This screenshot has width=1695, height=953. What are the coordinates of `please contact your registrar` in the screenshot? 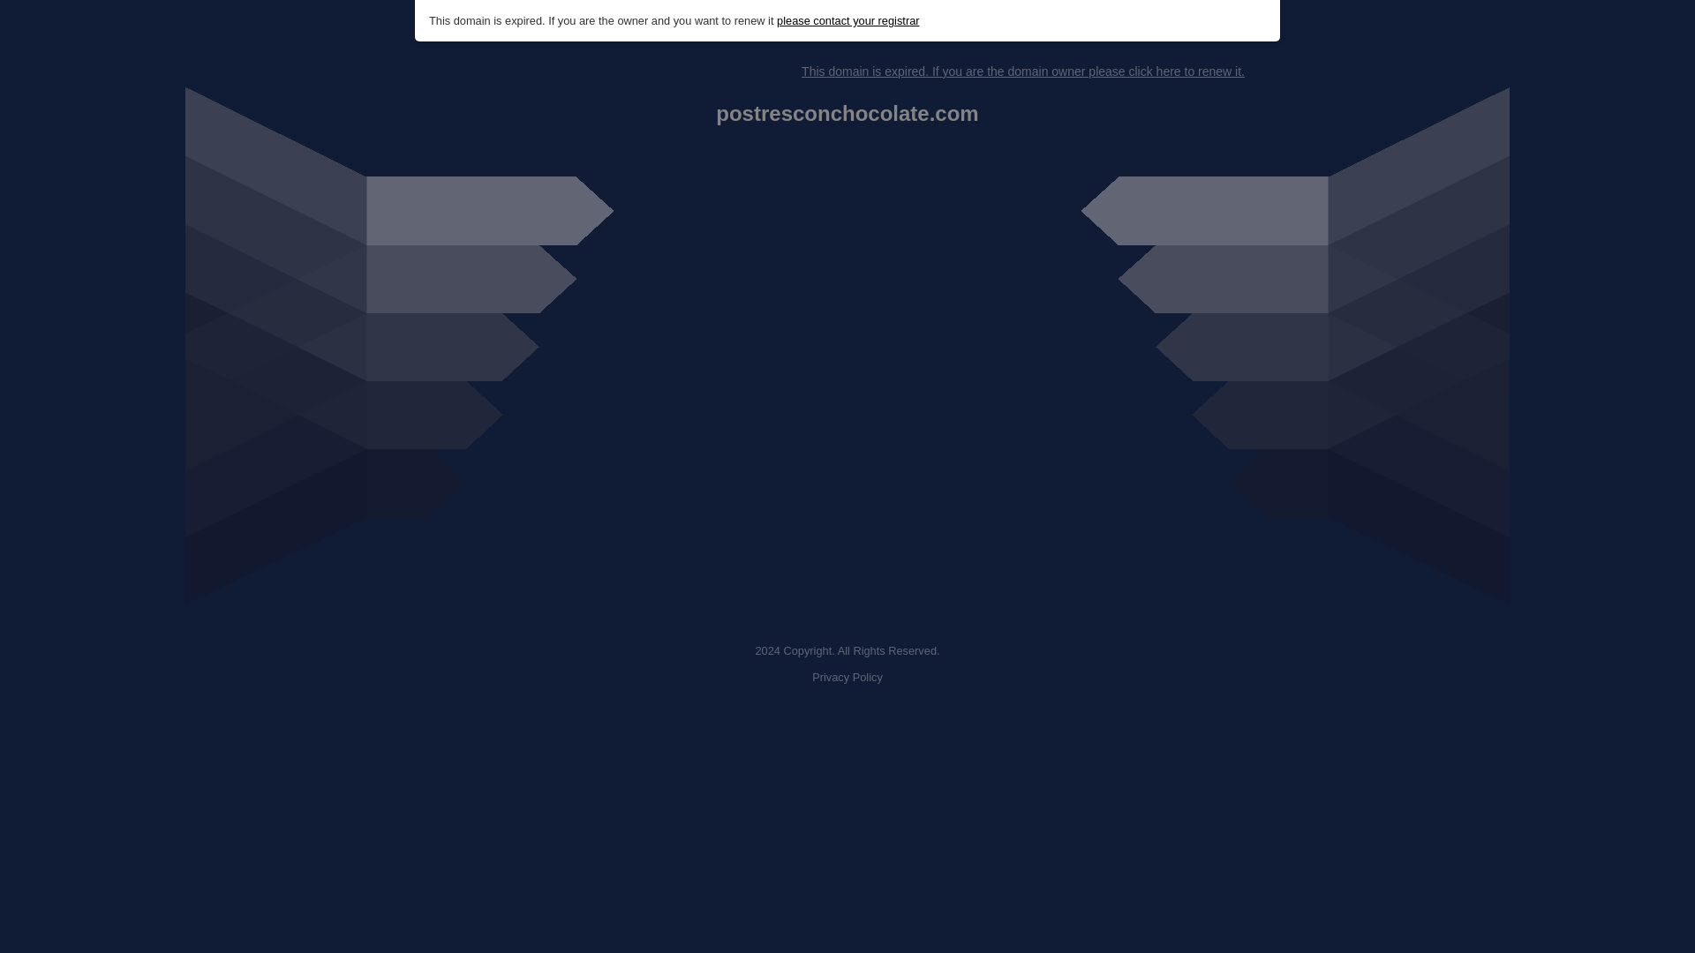 It's located at (847, 21).